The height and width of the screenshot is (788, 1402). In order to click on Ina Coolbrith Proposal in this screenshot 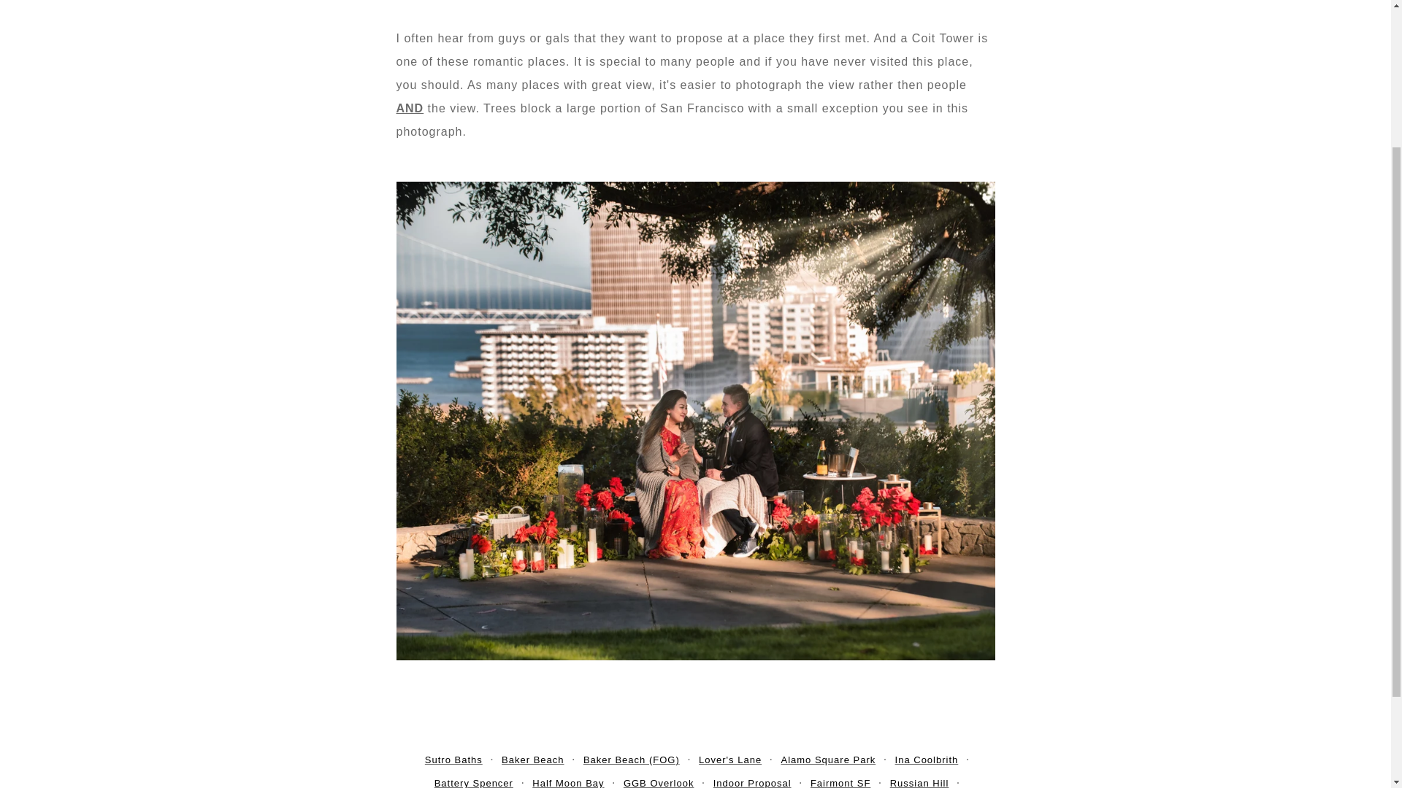, I will do `click(927, 759)`.